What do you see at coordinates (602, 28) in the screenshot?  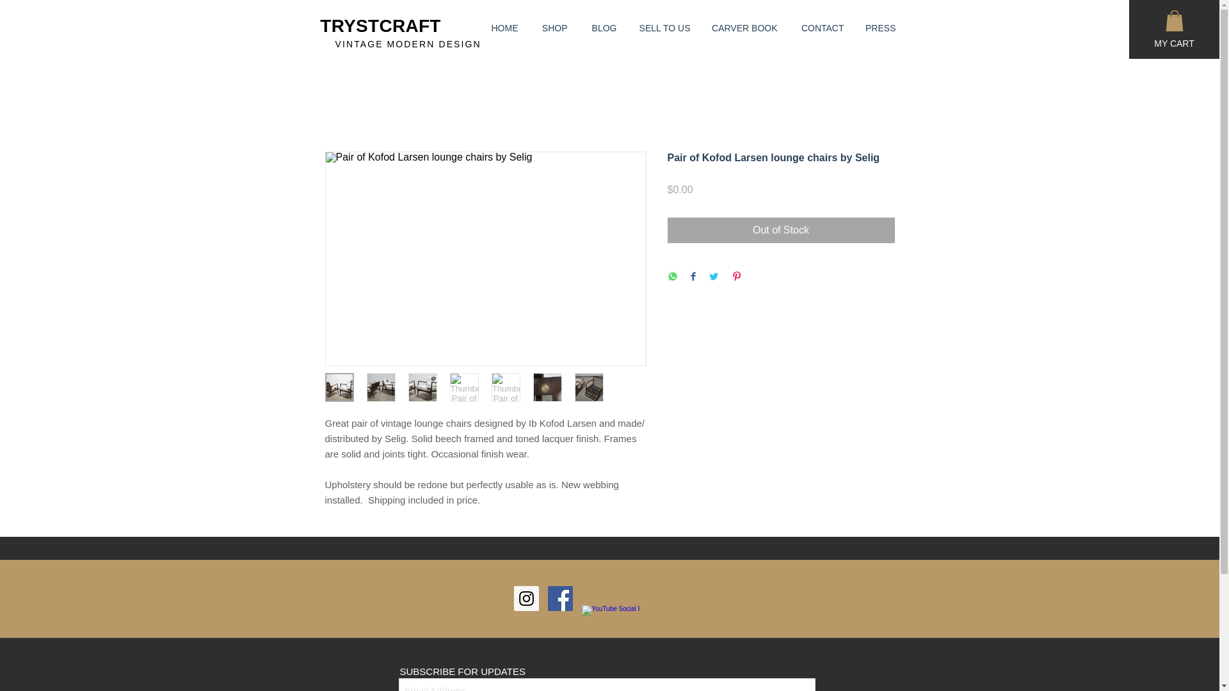 I see `BLOG` at bounding box center [602, 28].